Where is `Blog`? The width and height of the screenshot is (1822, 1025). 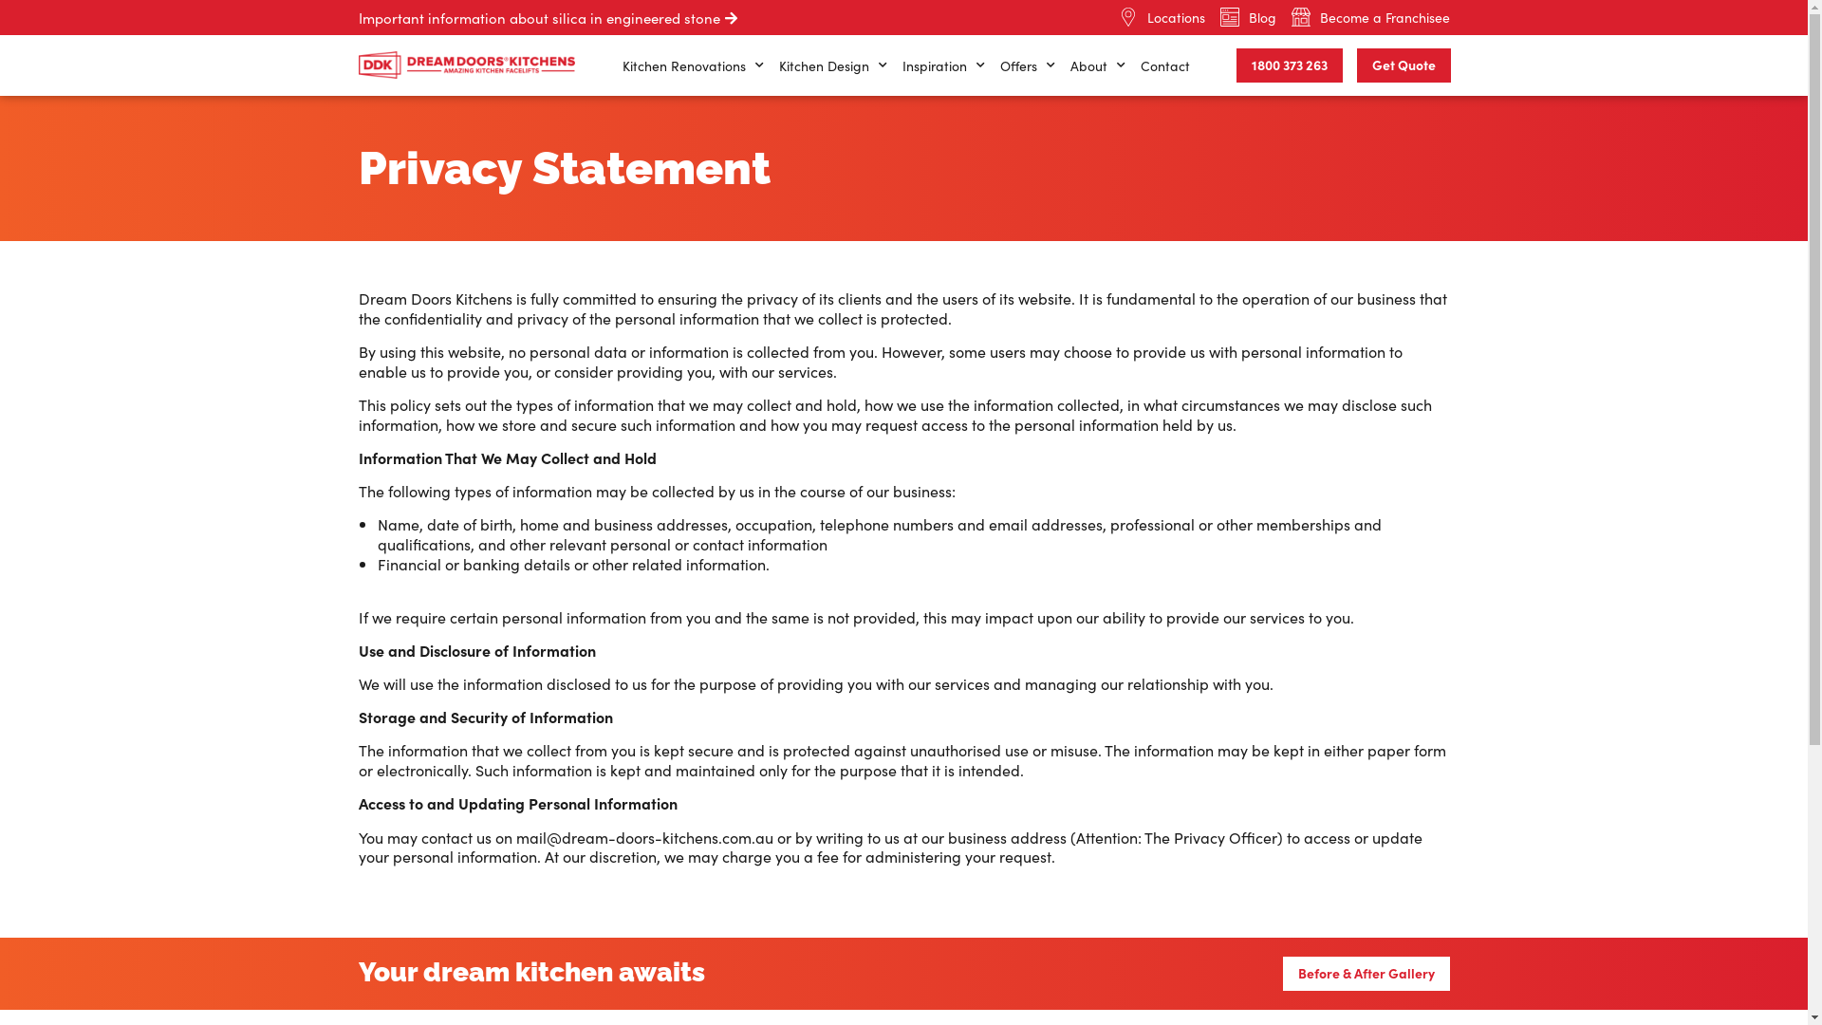
Blog is located at coordinates (1249, 17).